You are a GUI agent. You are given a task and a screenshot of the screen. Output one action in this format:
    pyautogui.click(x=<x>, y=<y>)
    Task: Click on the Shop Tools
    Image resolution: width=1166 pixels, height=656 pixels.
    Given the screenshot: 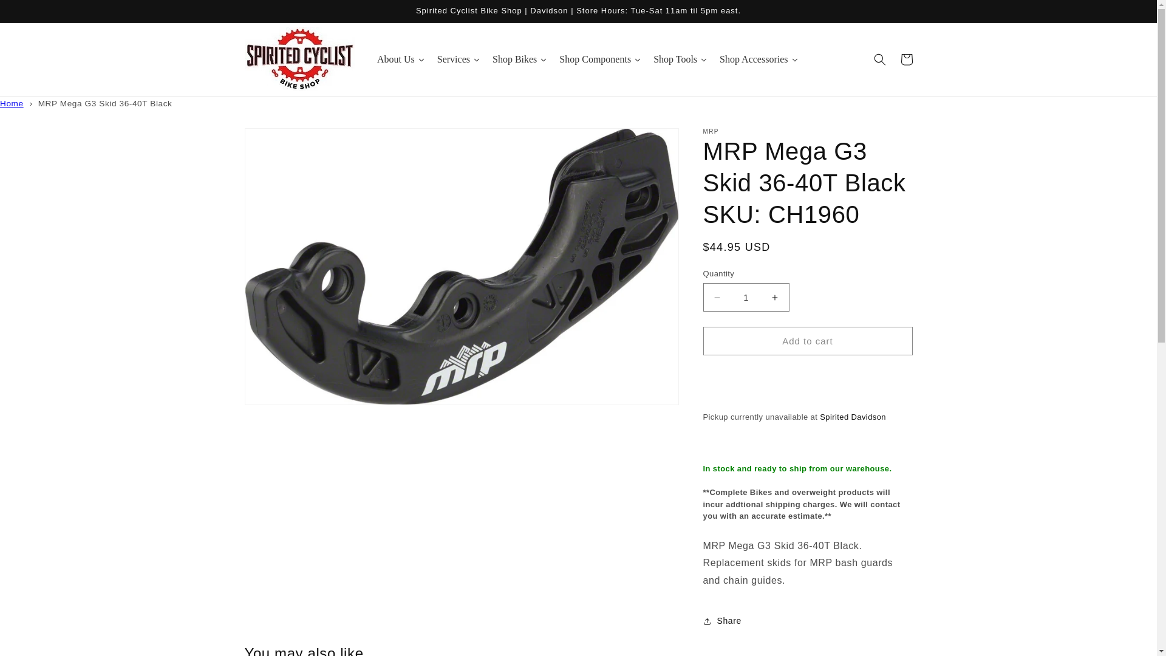 What is the action you would take?
    pyautogui.click(x=680, y=60)
    